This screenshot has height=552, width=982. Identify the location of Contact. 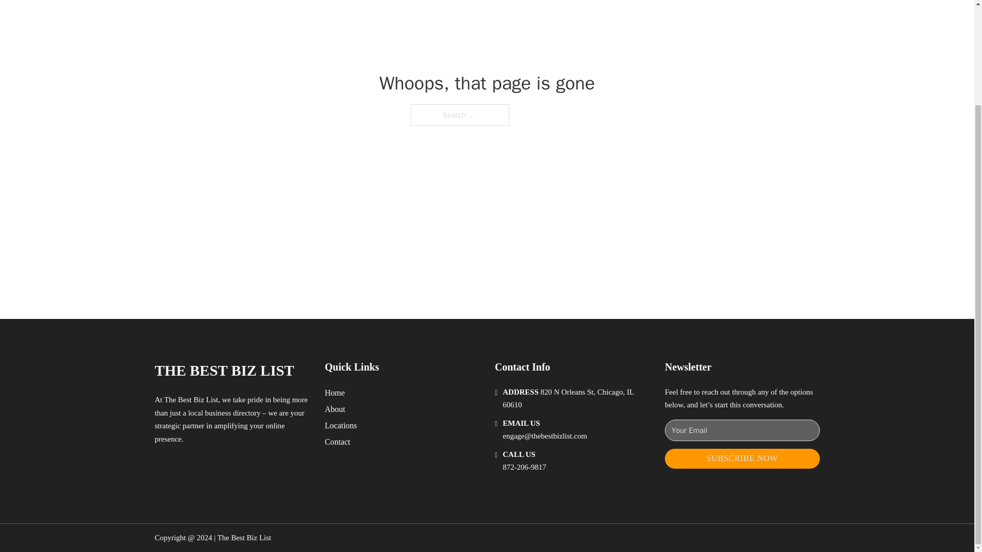
(338, 442).